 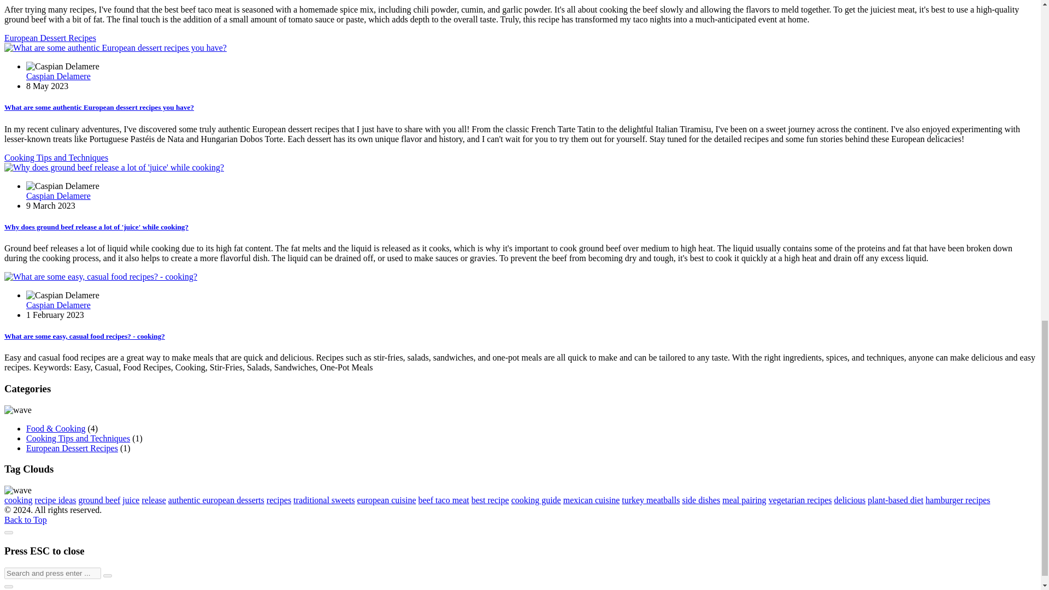 I want to click on Cooking Tips and Techniques, so click(x=78, y=438).